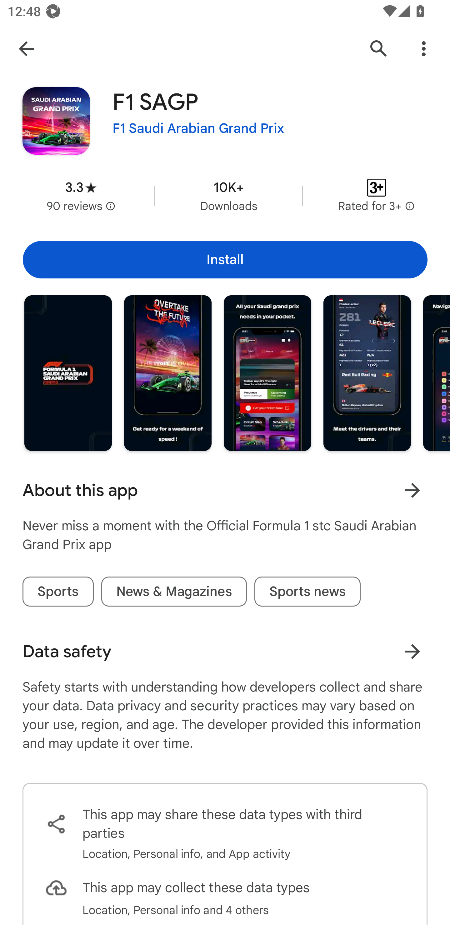  What do you see at coordinates (379, 48) in the screenshot?
I see `Search Google Play` at bounding box center [379, 48].